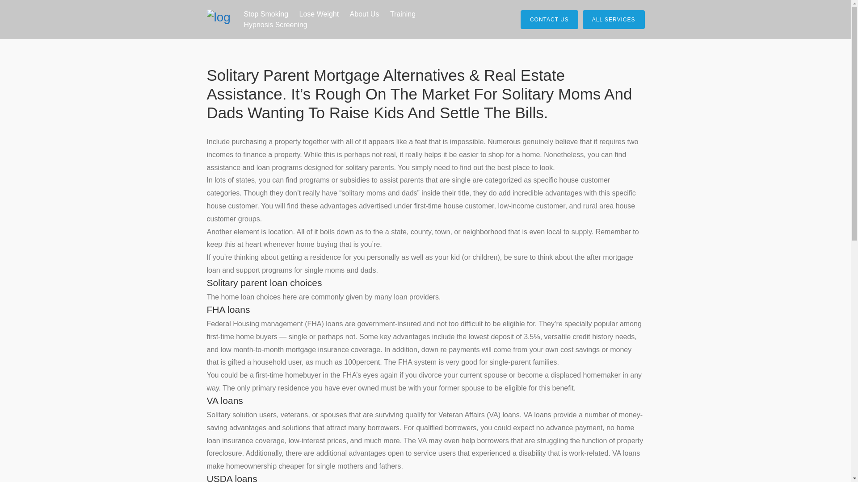 The image size is (858, 482). What do you see at coordinates (614, 19) in the screenshot?
I see `ALL SERVICES` at bounding box center [614, 19].